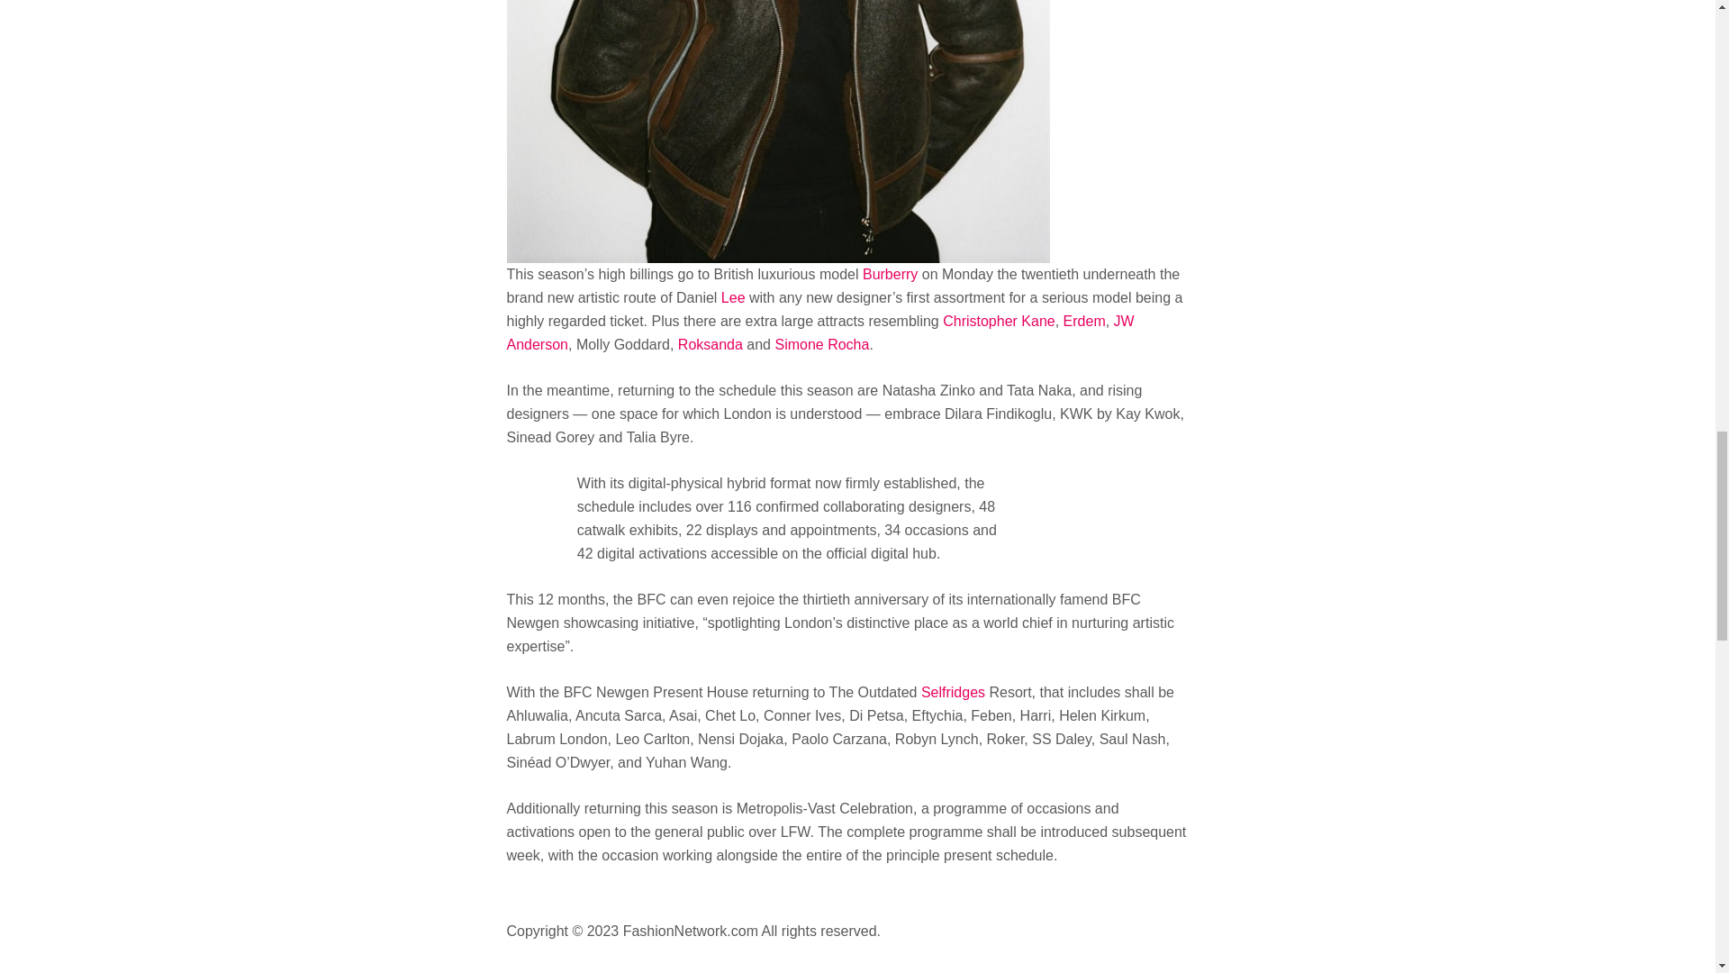 The image size is (1729, 973). I want to click on Roksanda, so click(710, 344).